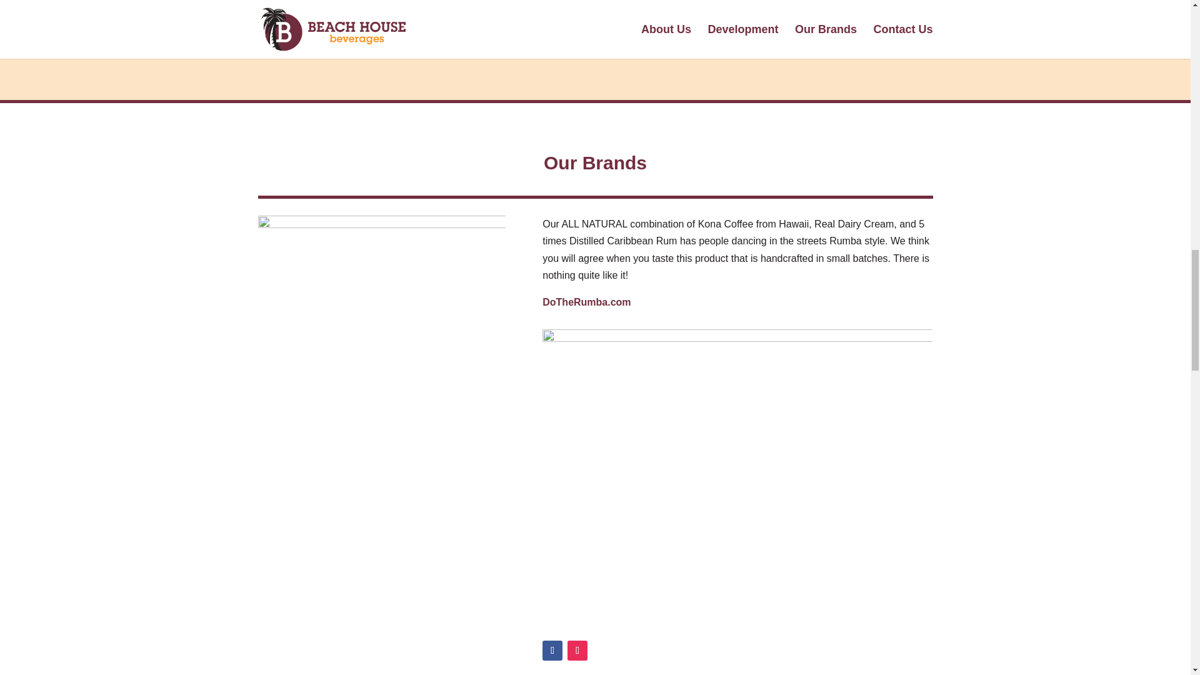  I want to click on Follow on Facebook, so click(552, 650).